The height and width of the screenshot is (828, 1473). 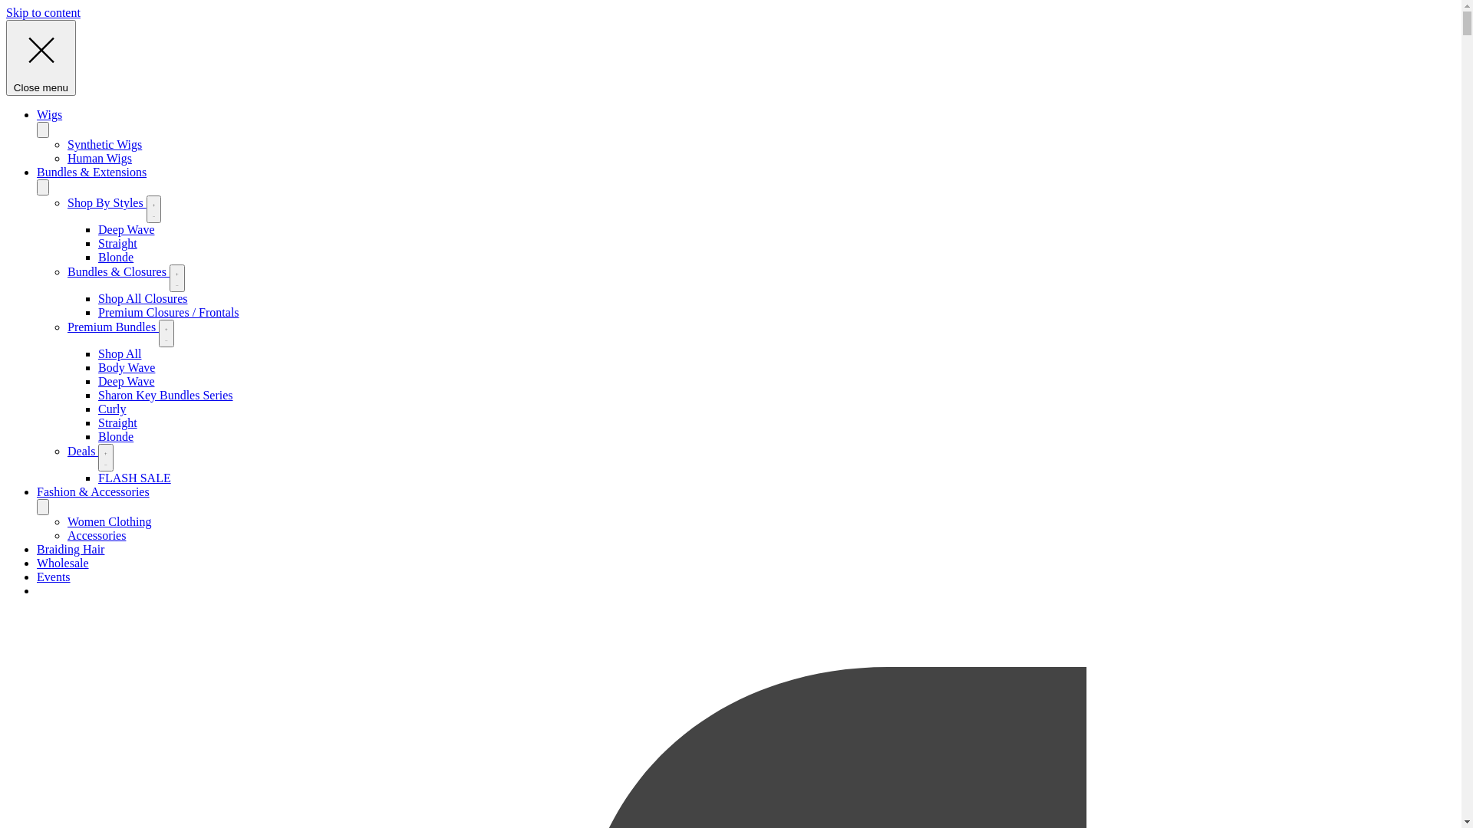 What do you see at coordinates (109, 521) in the screenshot?
I see `Women Clothing` at bounding box center [109, 521].